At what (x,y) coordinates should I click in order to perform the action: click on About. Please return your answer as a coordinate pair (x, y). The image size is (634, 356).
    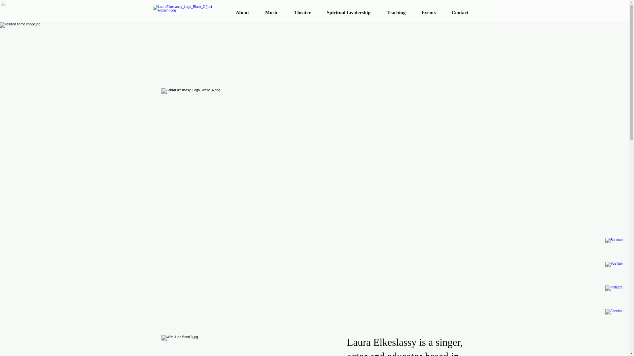
    Looking at the image, I should click on (242, 13).